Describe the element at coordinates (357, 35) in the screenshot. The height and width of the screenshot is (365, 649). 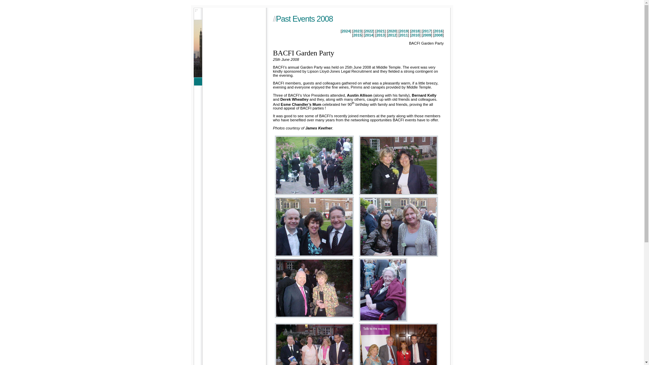
I see `2015` at that location.